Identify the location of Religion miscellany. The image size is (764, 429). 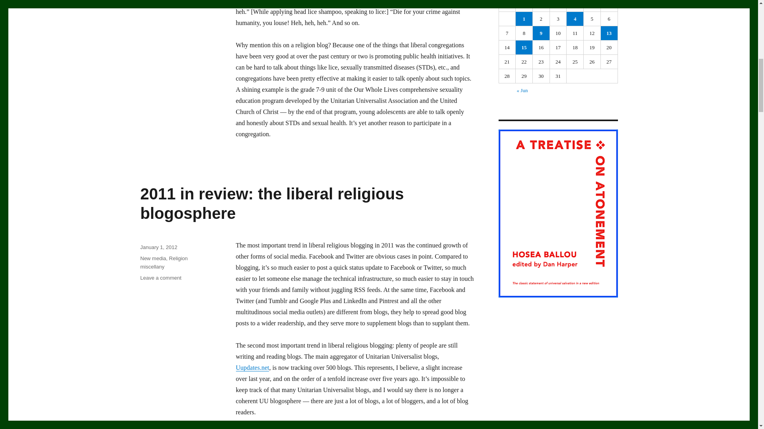
(163, 262).